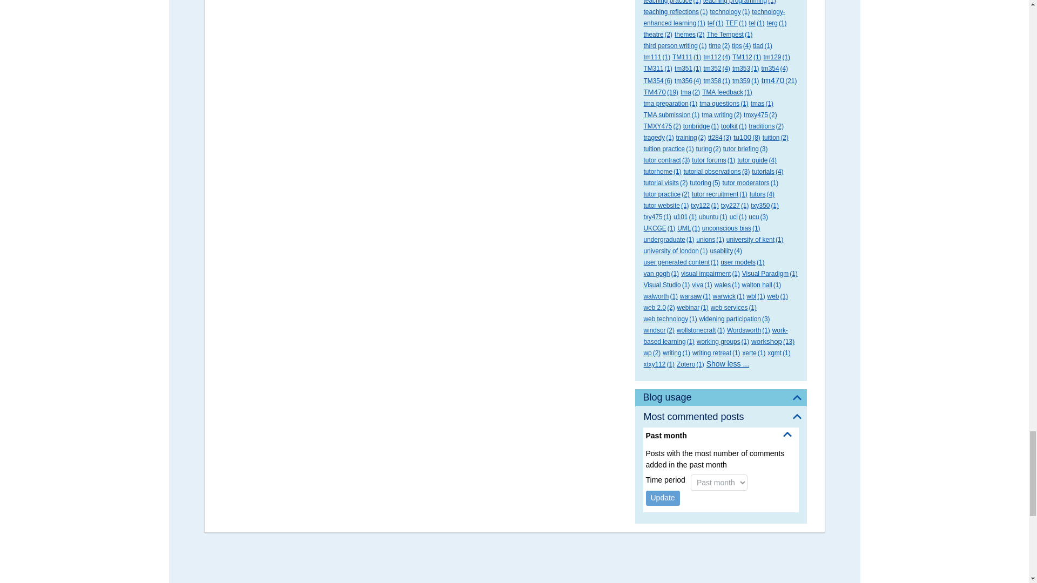 Image resolution: width=1037 pixels, height=583 pixels. I want to click on Hide options, so click(787, 435).